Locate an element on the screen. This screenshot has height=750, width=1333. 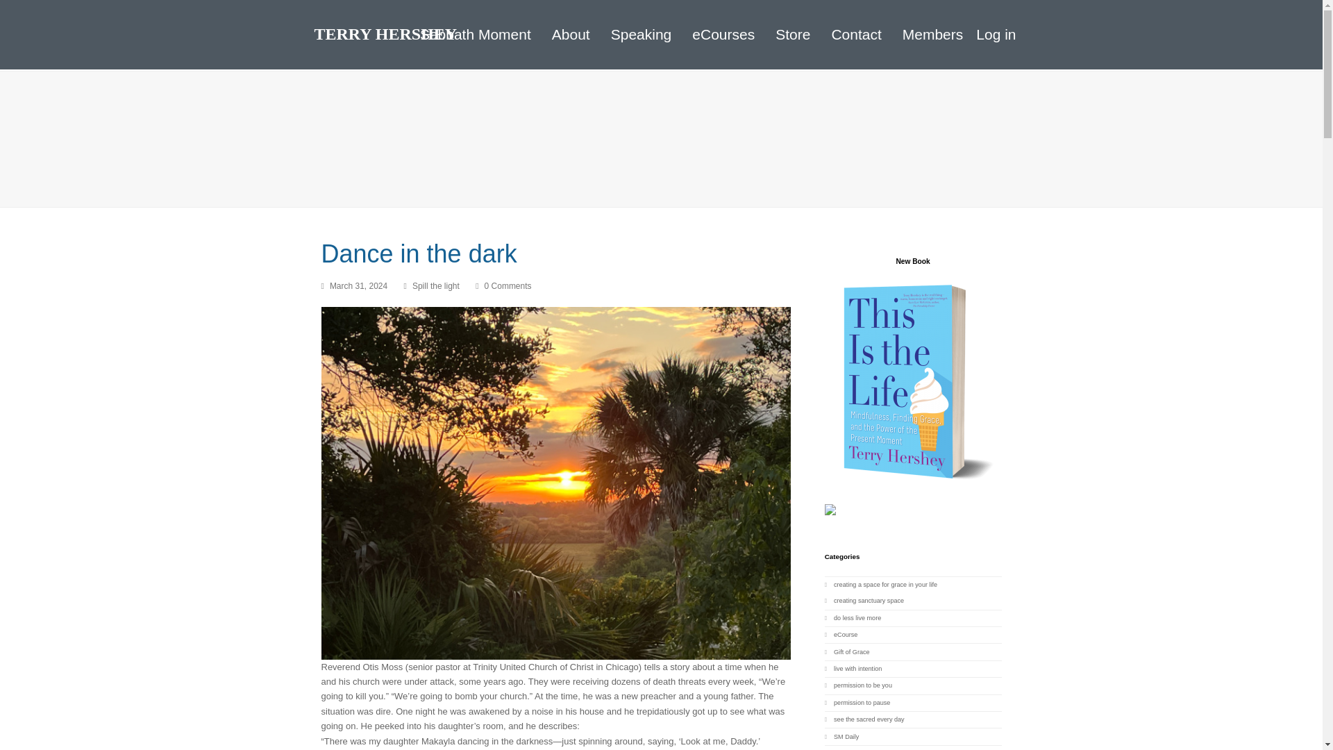
0 Comments is located at coordinates (503, 286).